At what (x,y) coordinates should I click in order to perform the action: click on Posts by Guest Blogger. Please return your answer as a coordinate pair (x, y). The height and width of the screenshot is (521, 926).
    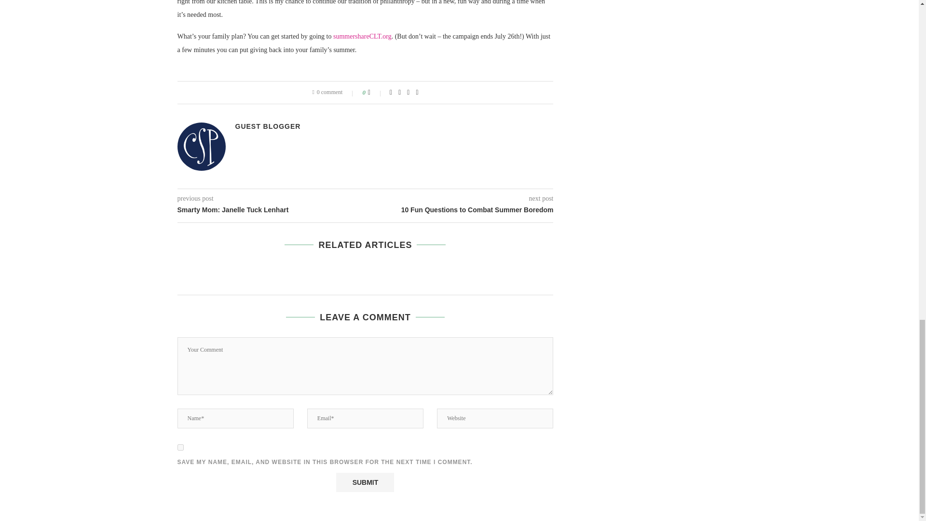
    Looking at the image, I should click on (268, 126).